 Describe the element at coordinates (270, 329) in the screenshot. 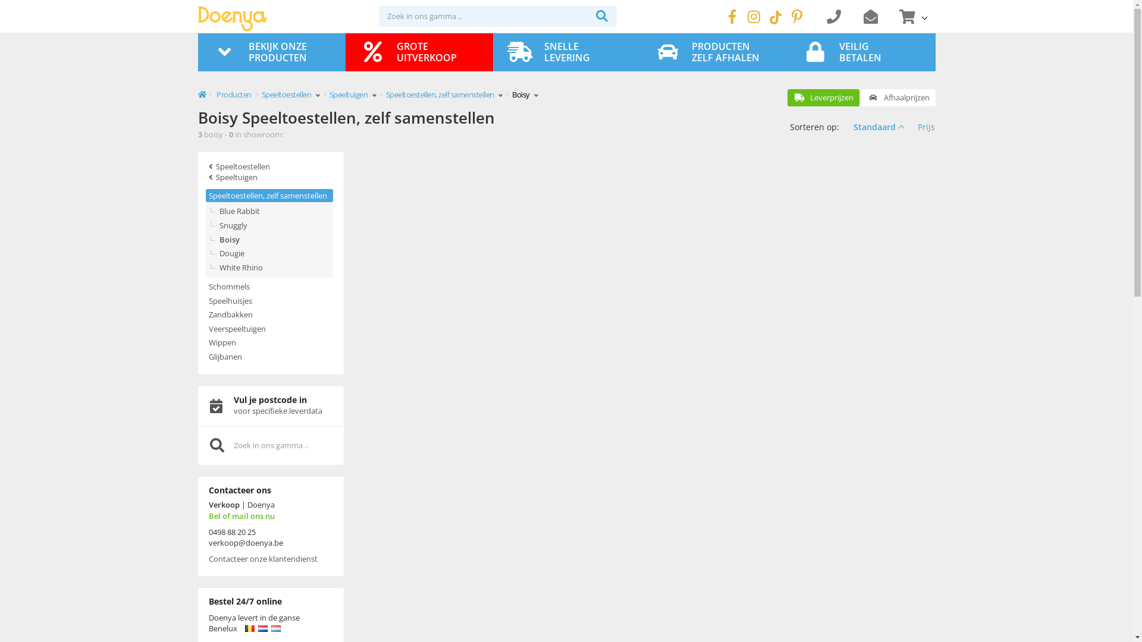

I see `Veerspeeltuigen` at that location.